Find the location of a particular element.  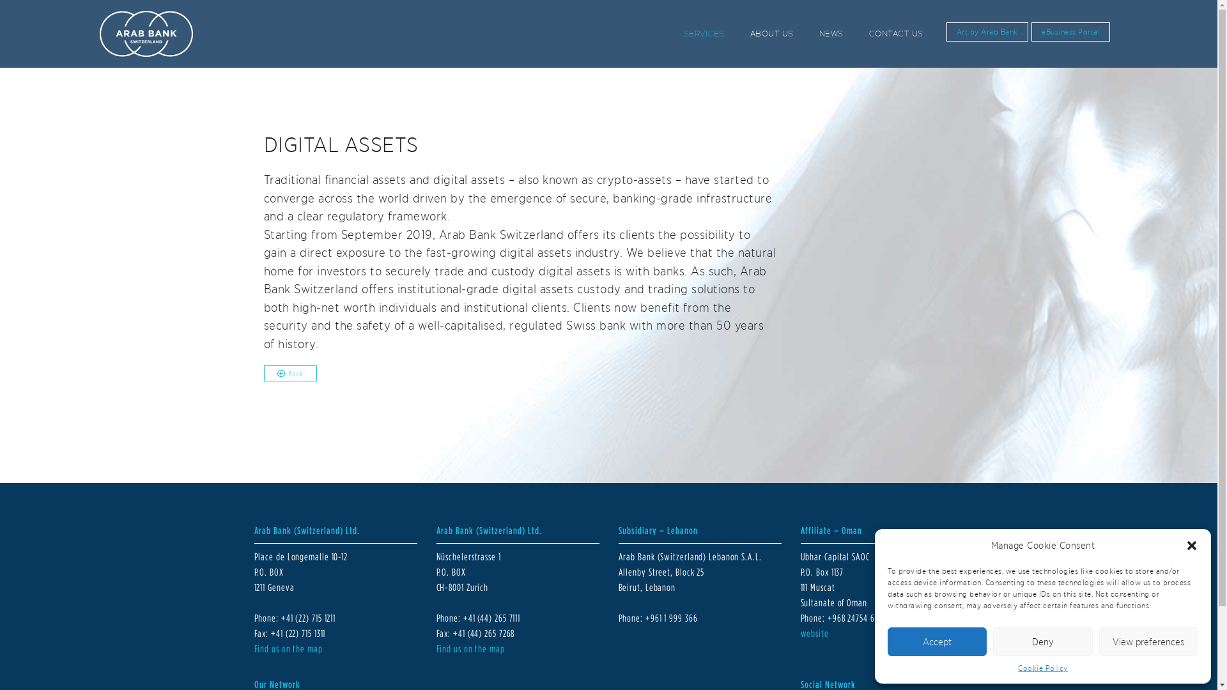

Cookie Policy is located at coordinates (1043, 668).